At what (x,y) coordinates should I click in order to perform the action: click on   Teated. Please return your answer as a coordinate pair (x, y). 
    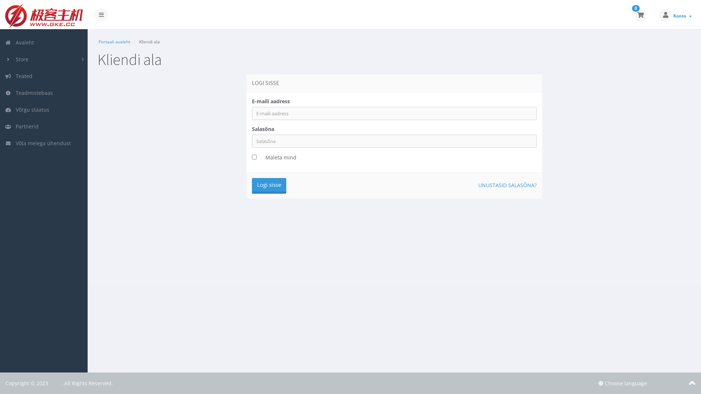
    Looking at the image, I should click on (44, 76).